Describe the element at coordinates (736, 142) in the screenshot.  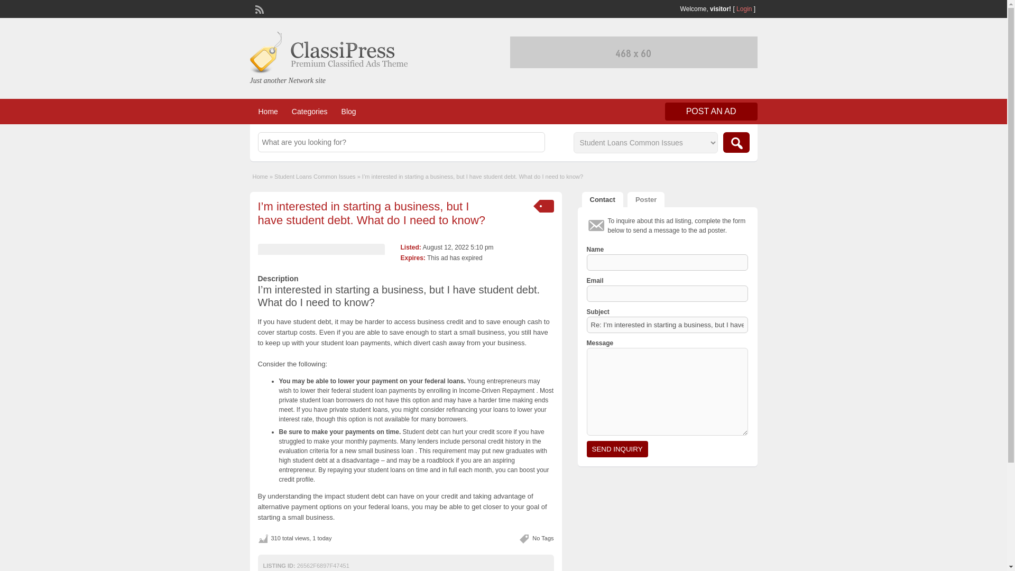
I see `search` at that location.